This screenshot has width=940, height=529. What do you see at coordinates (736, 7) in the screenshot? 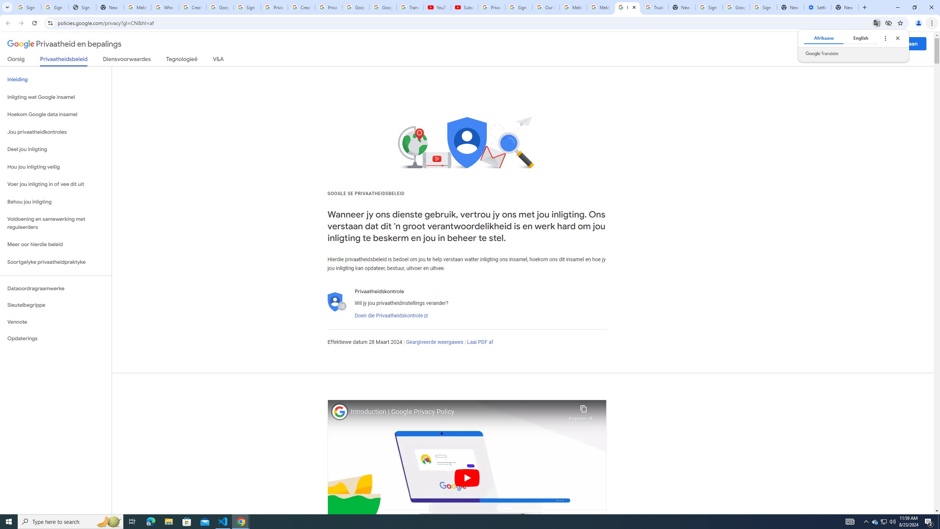
I see `Google Cybersecurity Innovations - Google Safety Center` at bounding box center [736, 7].